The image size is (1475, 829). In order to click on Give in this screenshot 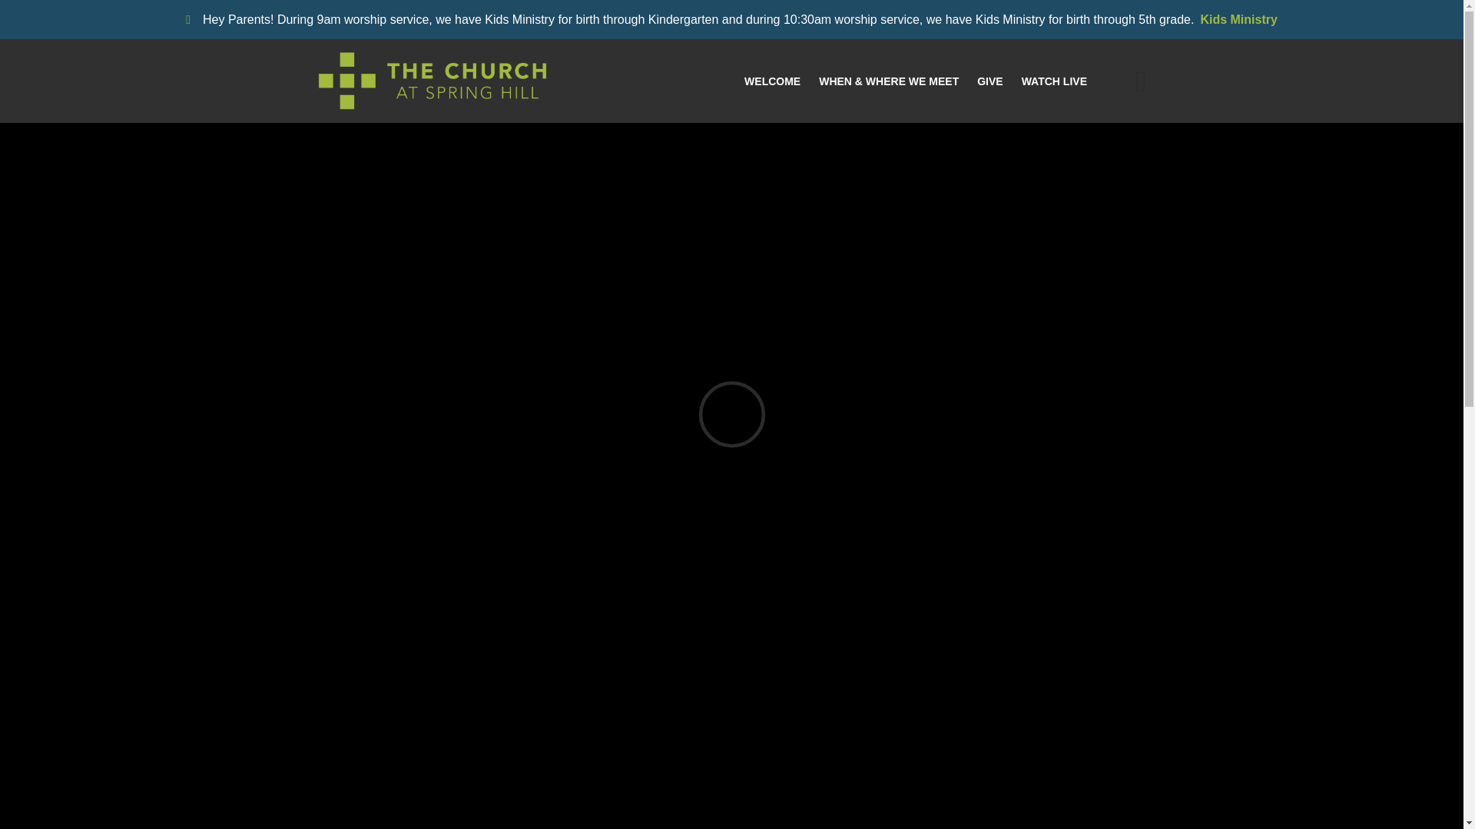, I will do `click(989, 81)`.